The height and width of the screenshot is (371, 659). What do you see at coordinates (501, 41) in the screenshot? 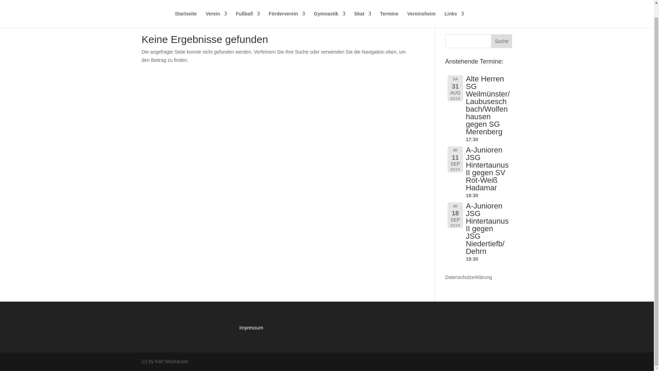
I see `Suche` at bounding box center [501, 41].